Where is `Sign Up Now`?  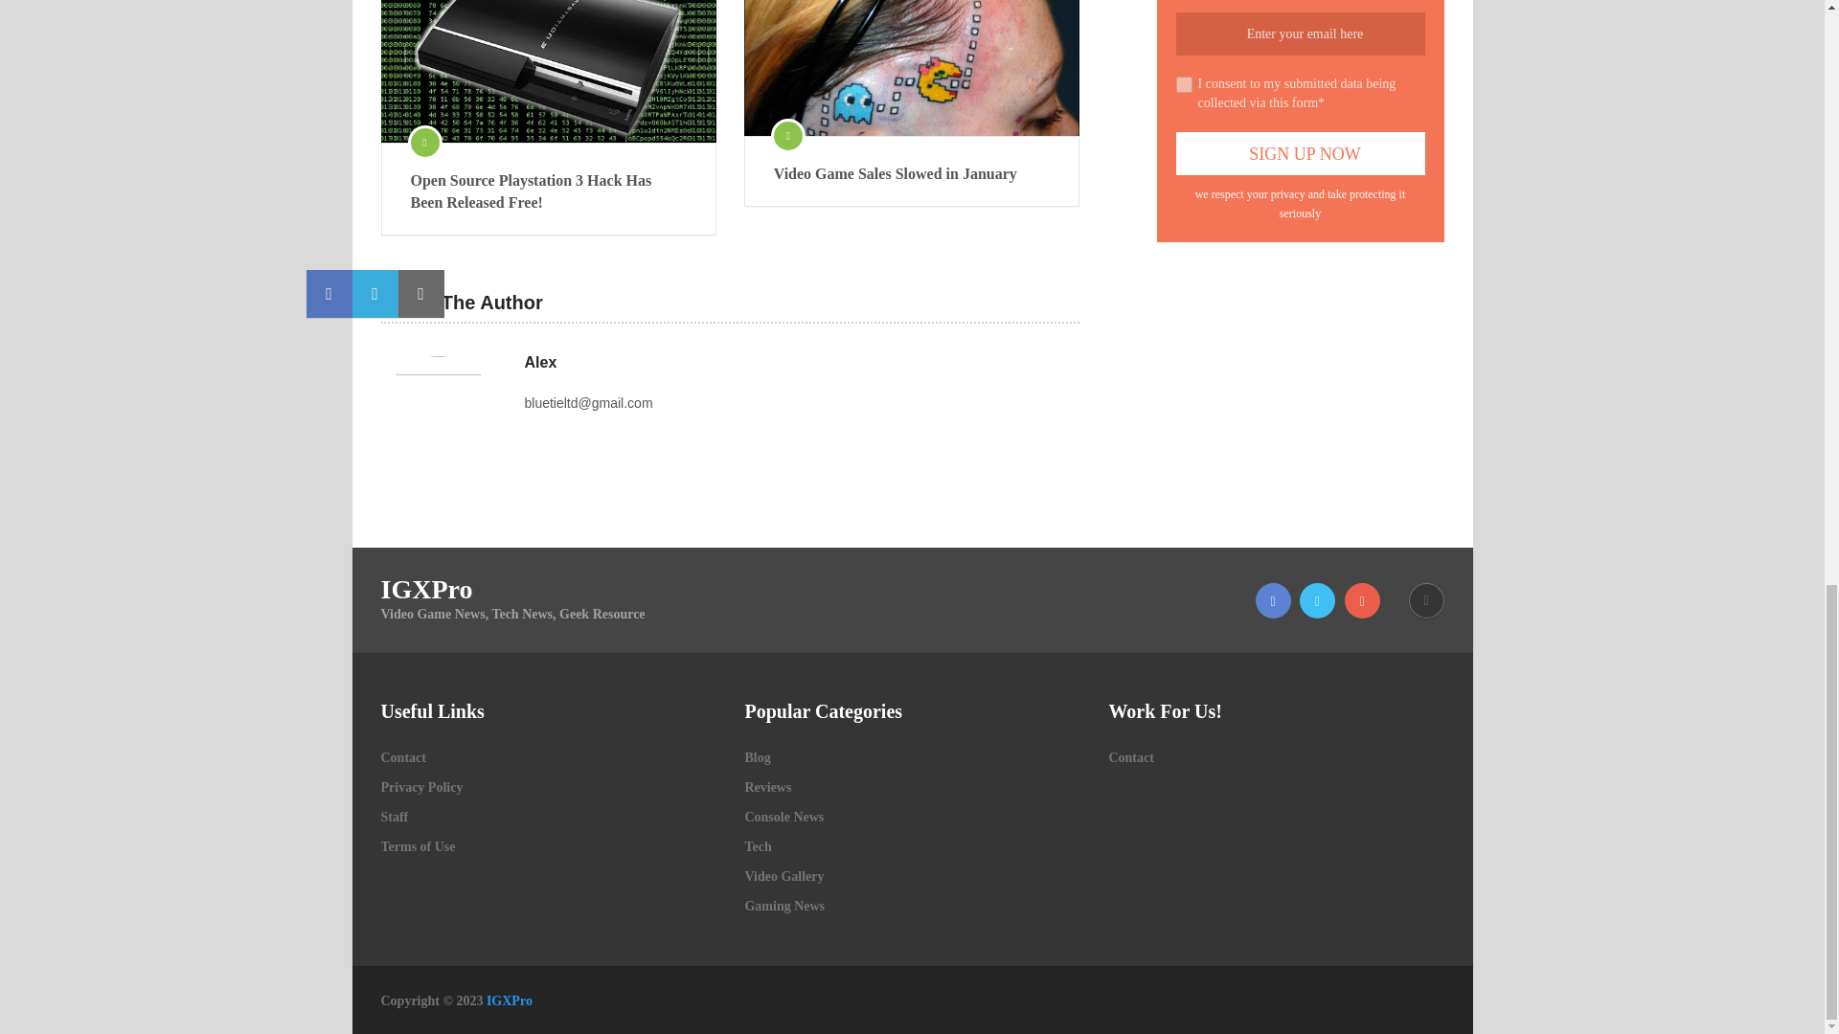
Sign Up Now is located at coordinates (1301, 153).